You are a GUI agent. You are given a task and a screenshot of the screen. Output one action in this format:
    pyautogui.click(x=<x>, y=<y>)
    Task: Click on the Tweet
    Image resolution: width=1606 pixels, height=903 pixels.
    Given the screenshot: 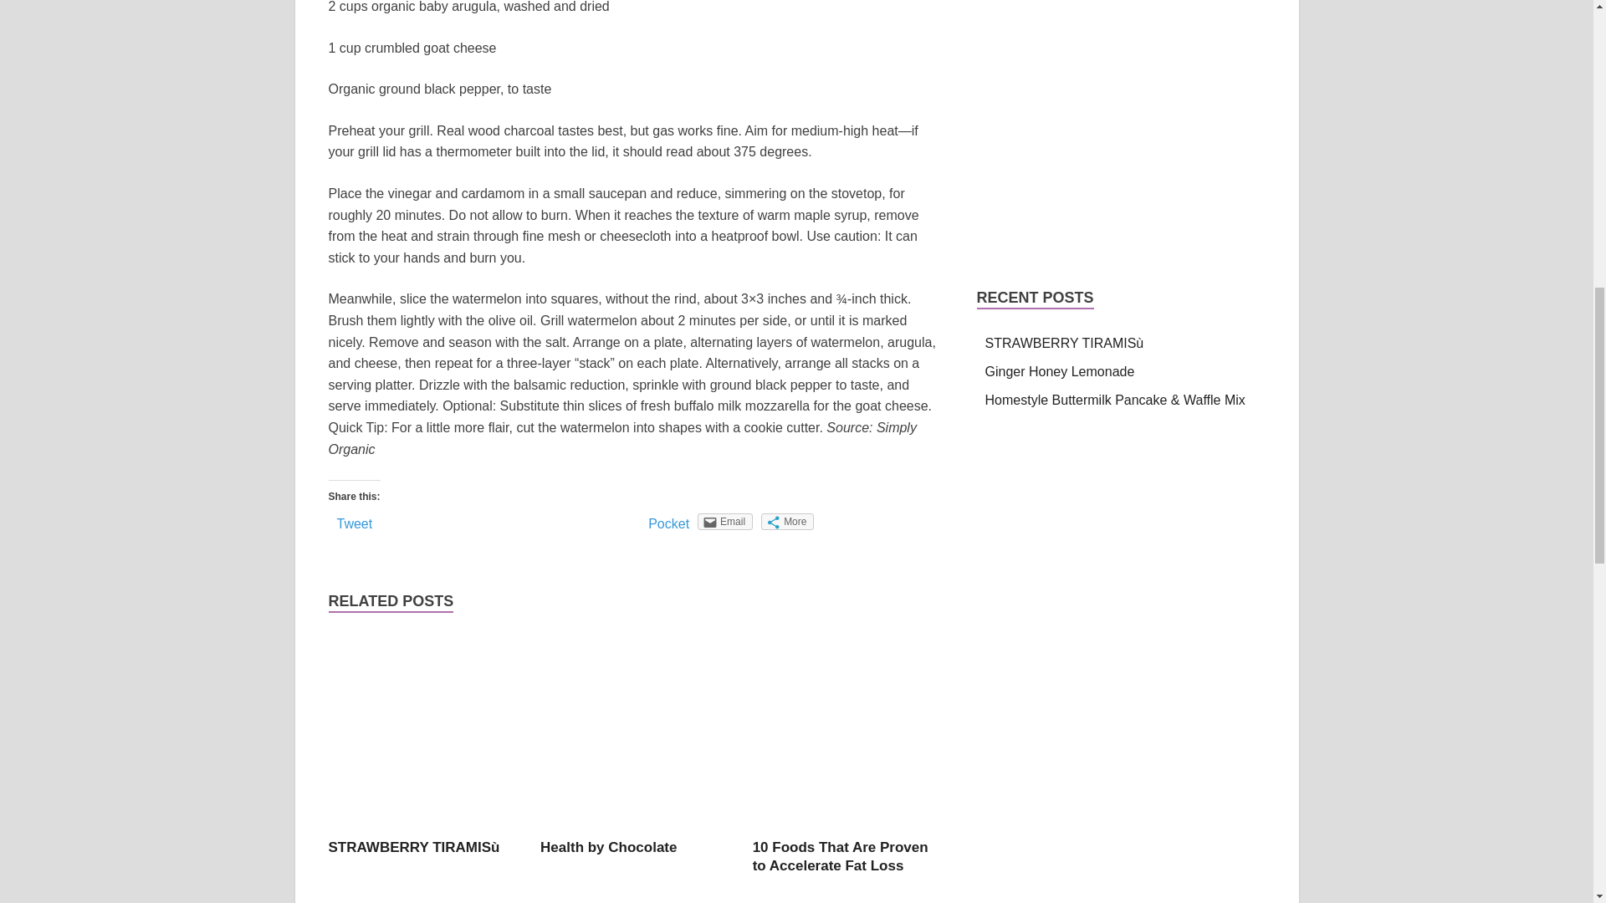 What is the action you would take?
    pyautogui.click(x=354, y=523)
    